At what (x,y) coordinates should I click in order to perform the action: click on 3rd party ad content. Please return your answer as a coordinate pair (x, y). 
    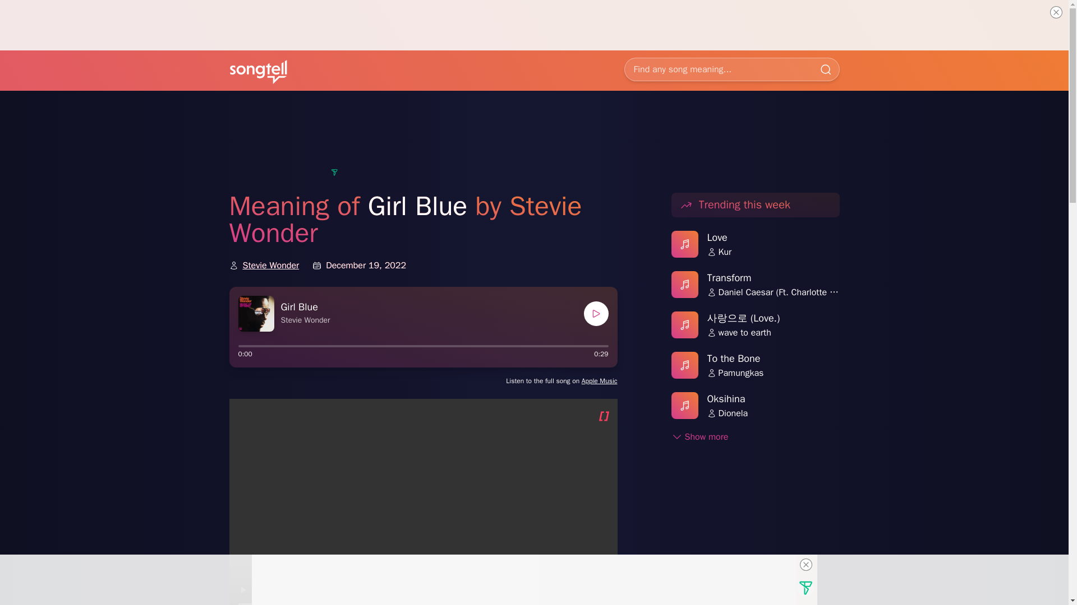
    Looking at the image, I should click on (533, 25).